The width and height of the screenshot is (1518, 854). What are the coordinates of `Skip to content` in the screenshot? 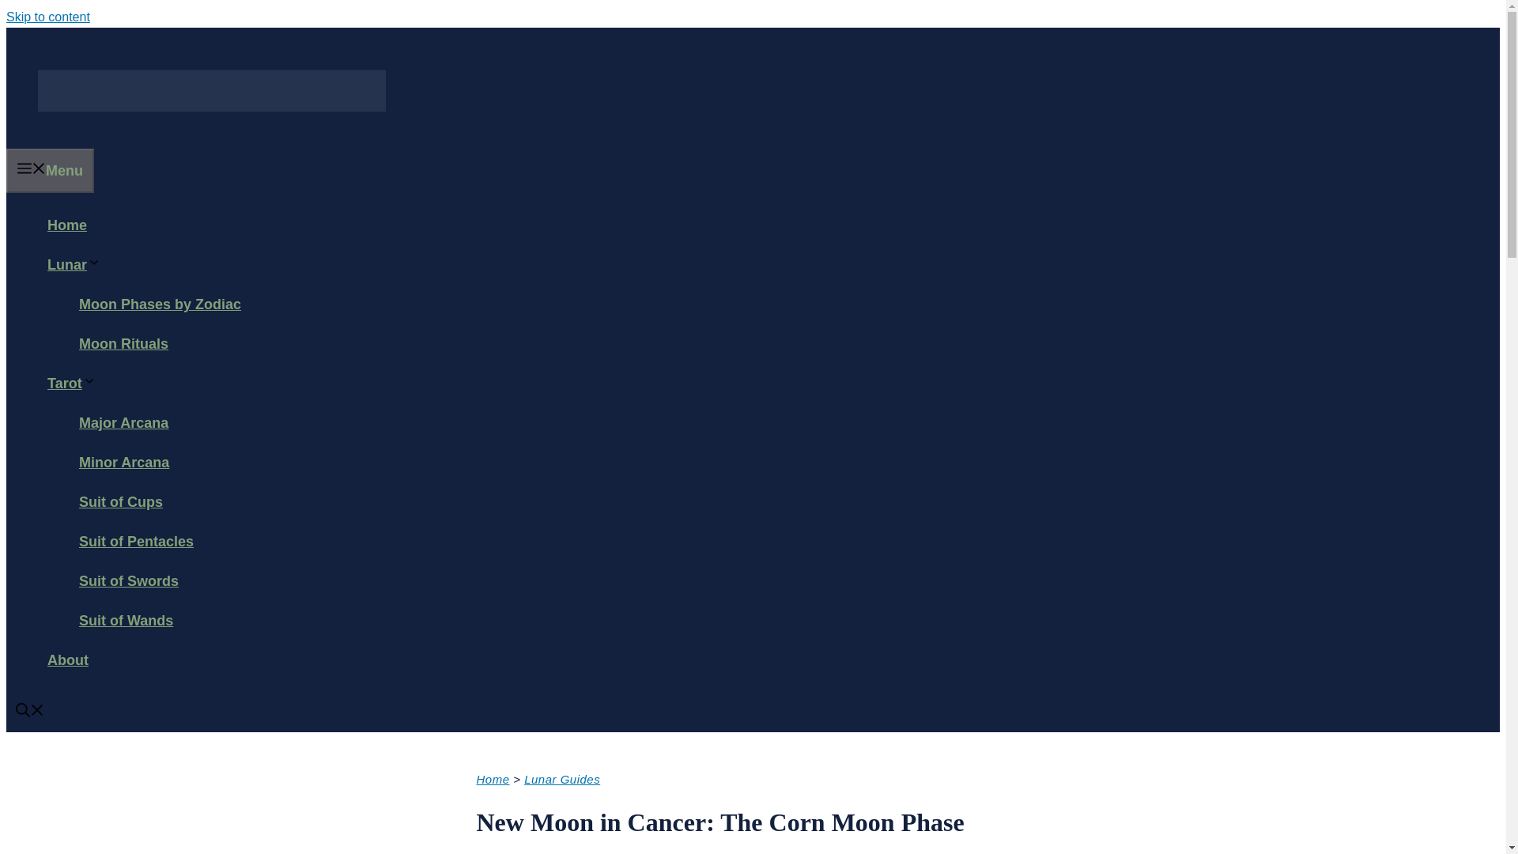 It's located at (47, 17).